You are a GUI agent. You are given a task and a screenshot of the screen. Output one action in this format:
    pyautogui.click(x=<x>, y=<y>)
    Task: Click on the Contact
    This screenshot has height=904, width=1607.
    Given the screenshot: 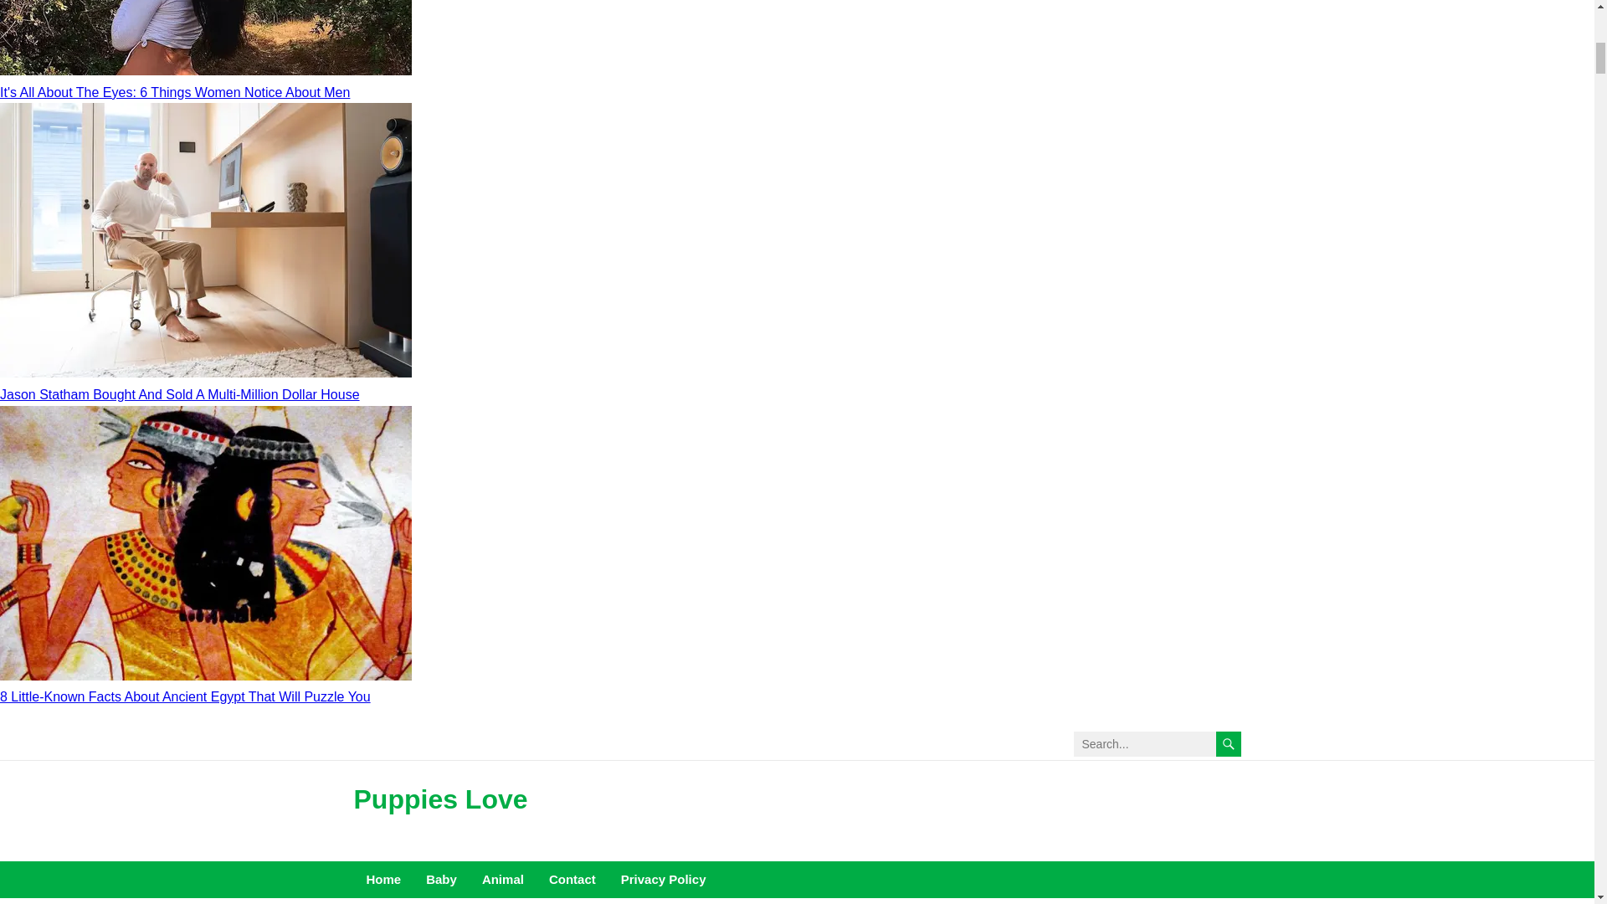 What is the action you would take?
    pyautogui.click(x=572, y=880)
    